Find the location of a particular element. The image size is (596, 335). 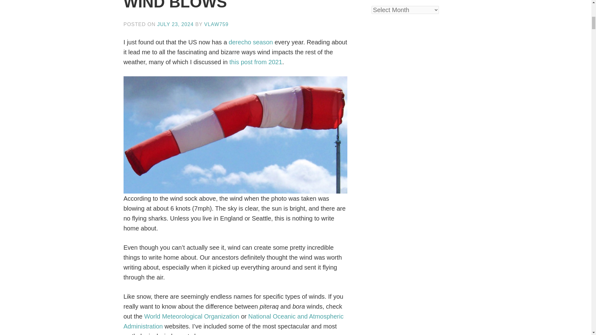

JULY 23, 2024 is located at coordinates (175, 24).